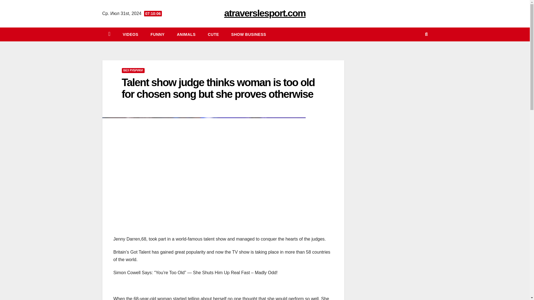 The height and width of the screenshot is (300, 534). Describe the element at coordinates (265, 13) in the screenshot. I see `atraverslesport.com` at that location.